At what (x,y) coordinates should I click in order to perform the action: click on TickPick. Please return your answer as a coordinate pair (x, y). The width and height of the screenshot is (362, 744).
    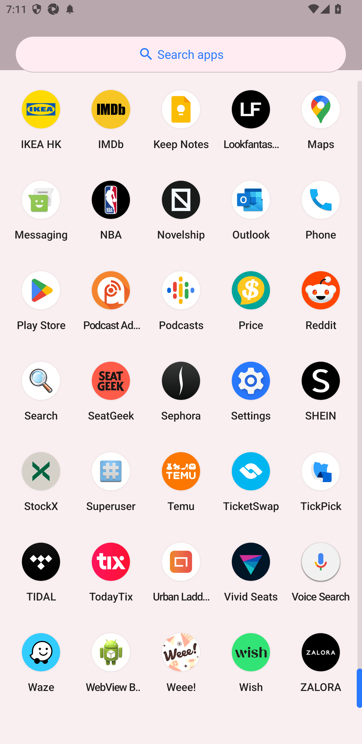
    Looking at the image, I should click on (321, 481).